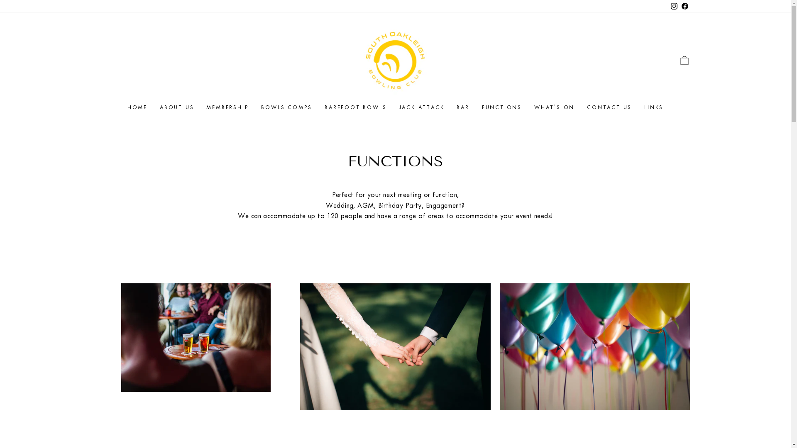 The height and width of the screenshot is (448, 797). I want to click on WHAT'S ON, so click(555, 107).